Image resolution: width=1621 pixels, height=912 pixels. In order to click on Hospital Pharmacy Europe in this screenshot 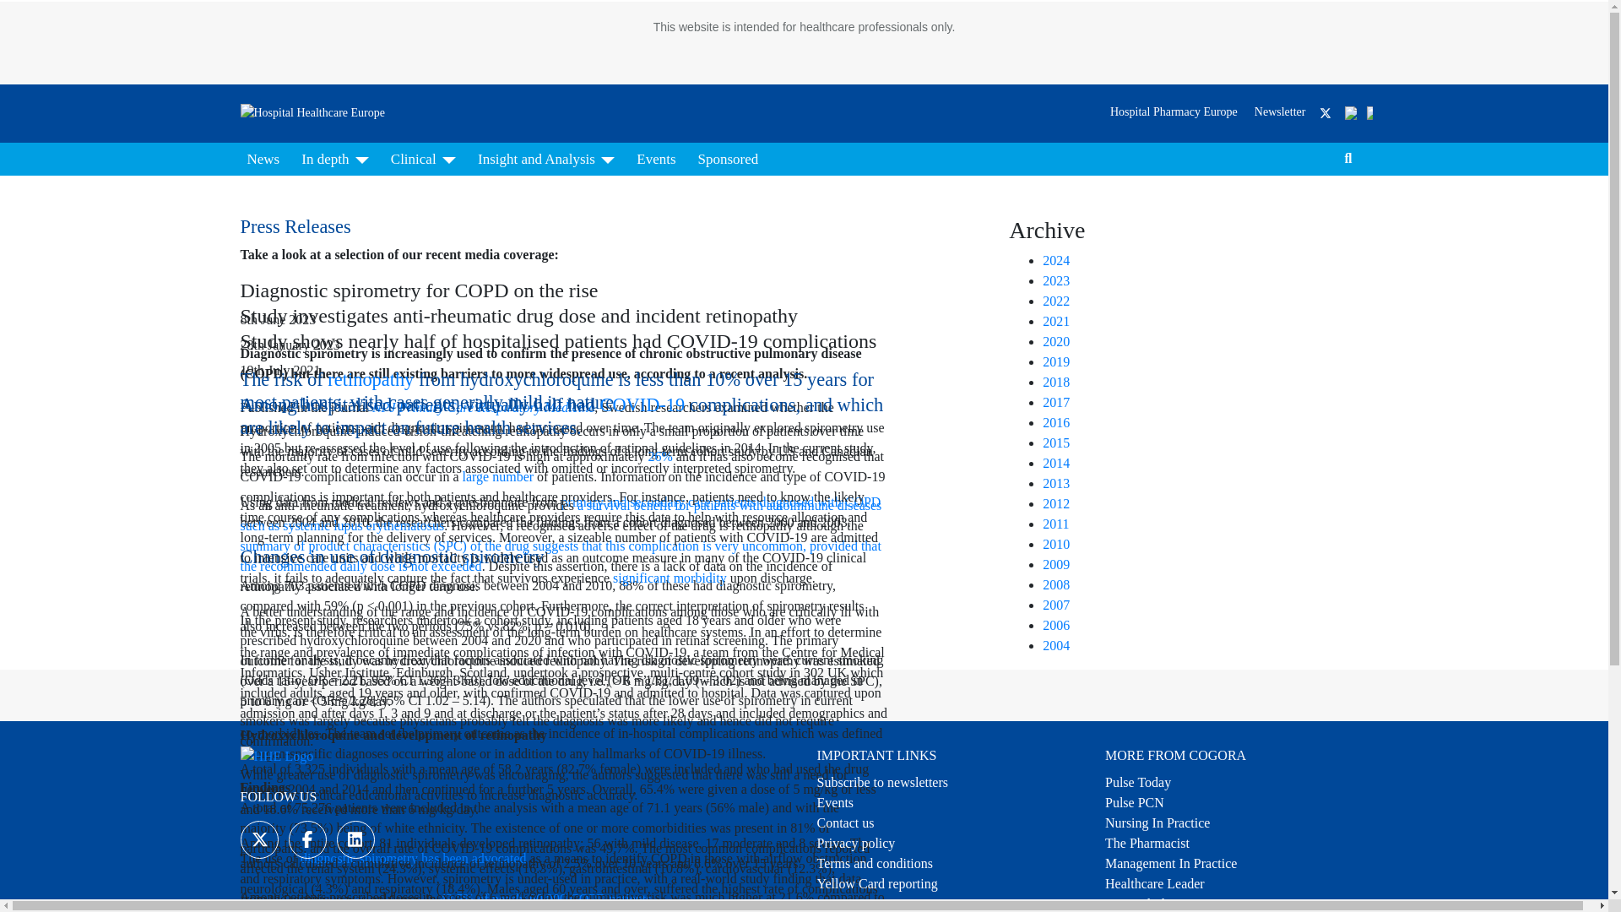, I will do `click(1174, 111)`.